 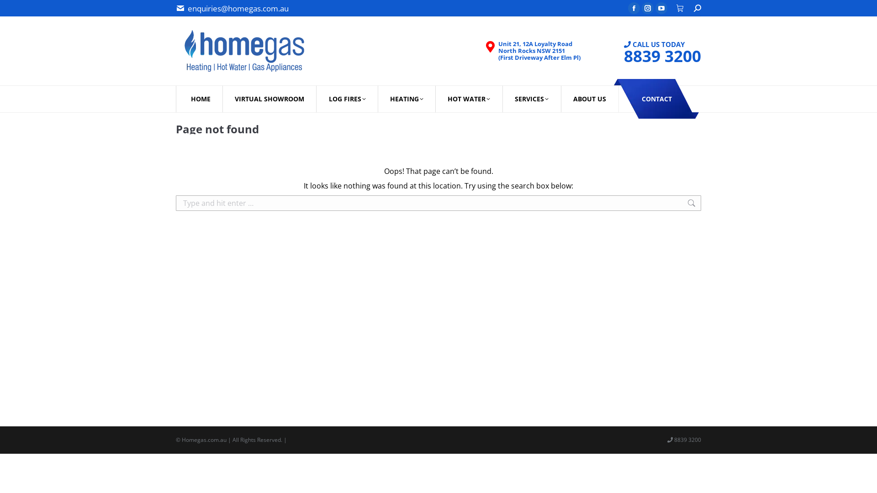 What do you see at coordinates (469, 99) in the screenshot?
I see `HOT WATER` at bounding box center [469, 99].